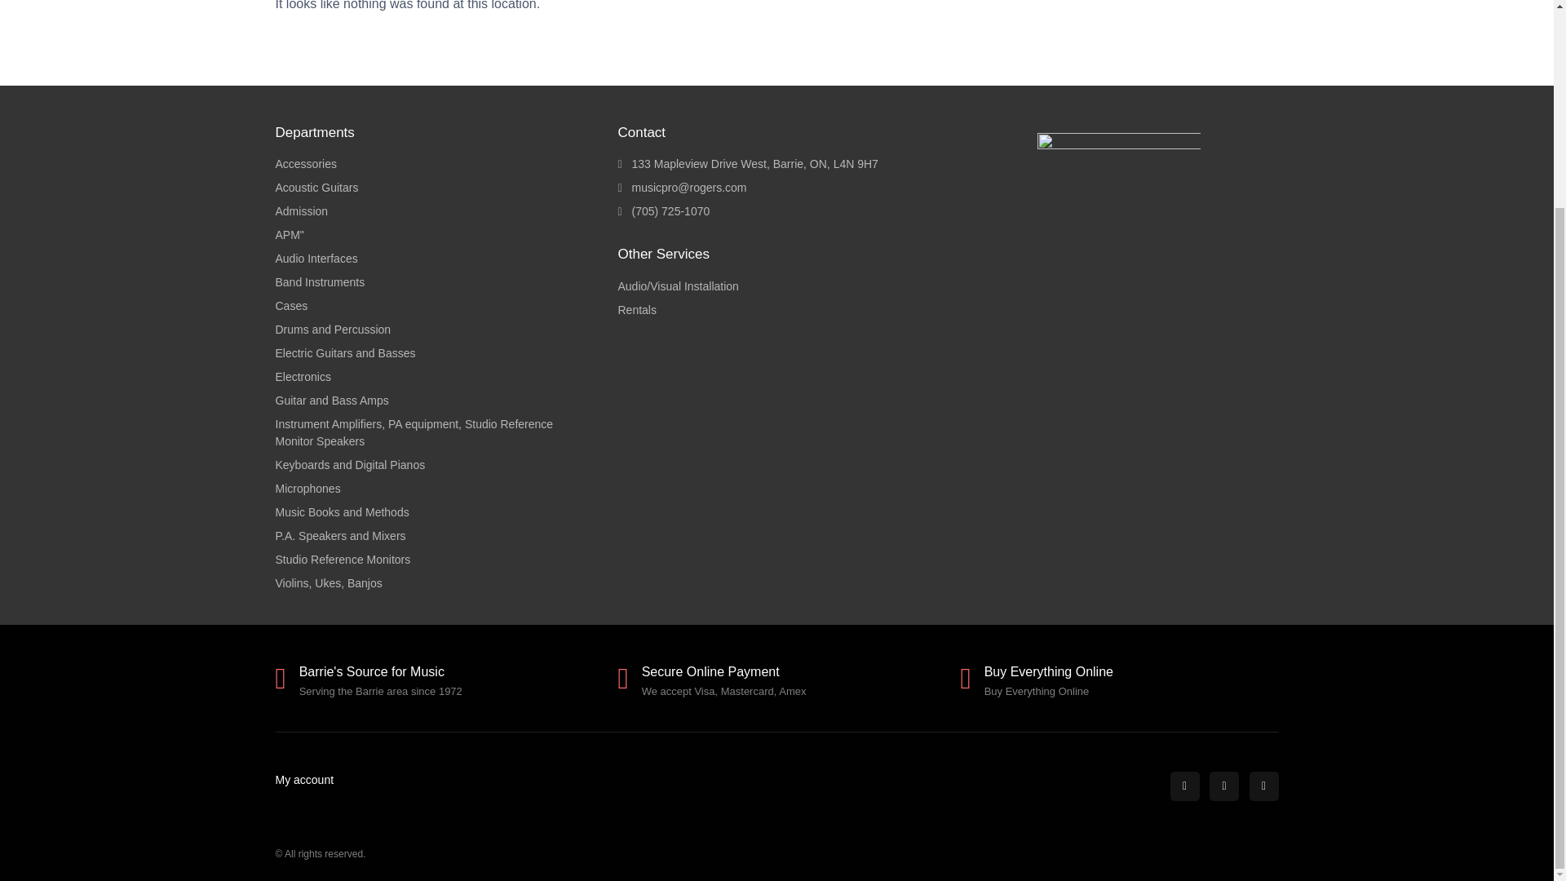 This screenshot has width=1566, height=881. What do you see at coordinates (434, 188) in the screenshot?
I see `Acoustic Guitars` at bounding box center [434, 188].